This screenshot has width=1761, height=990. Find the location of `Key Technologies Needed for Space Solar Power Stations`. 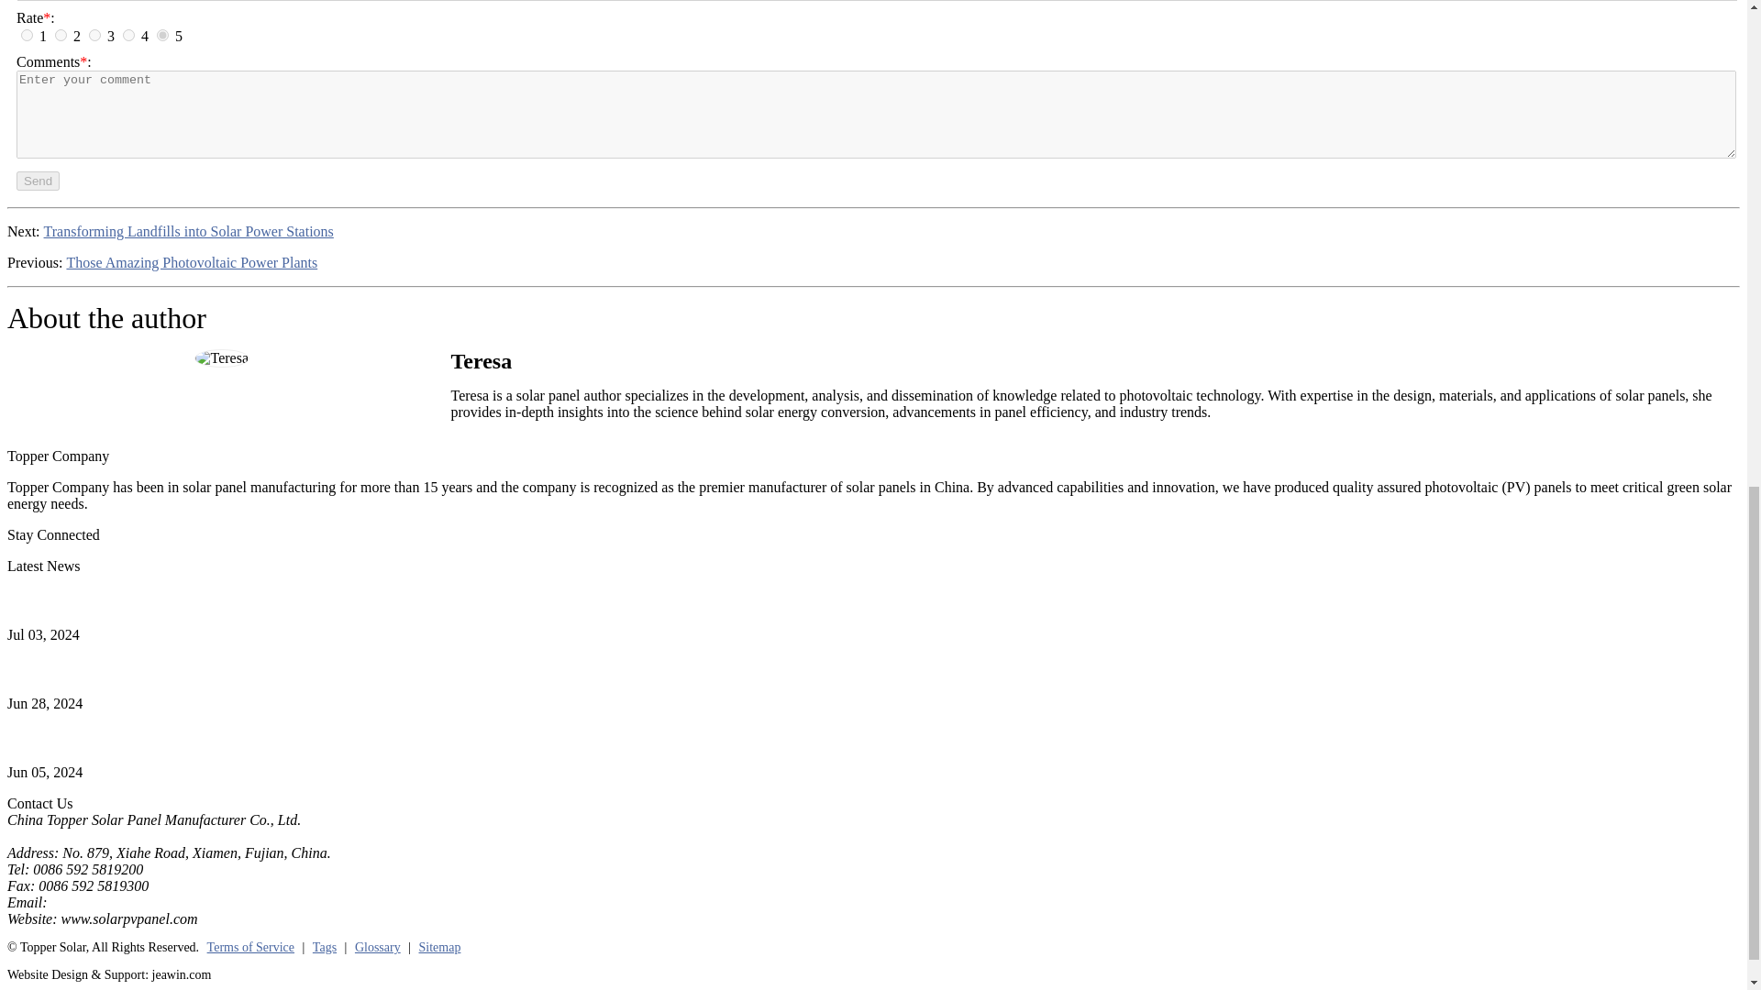

Key Technologies Needed for Space Solar Power Stations is located at coordinates (176, 600).